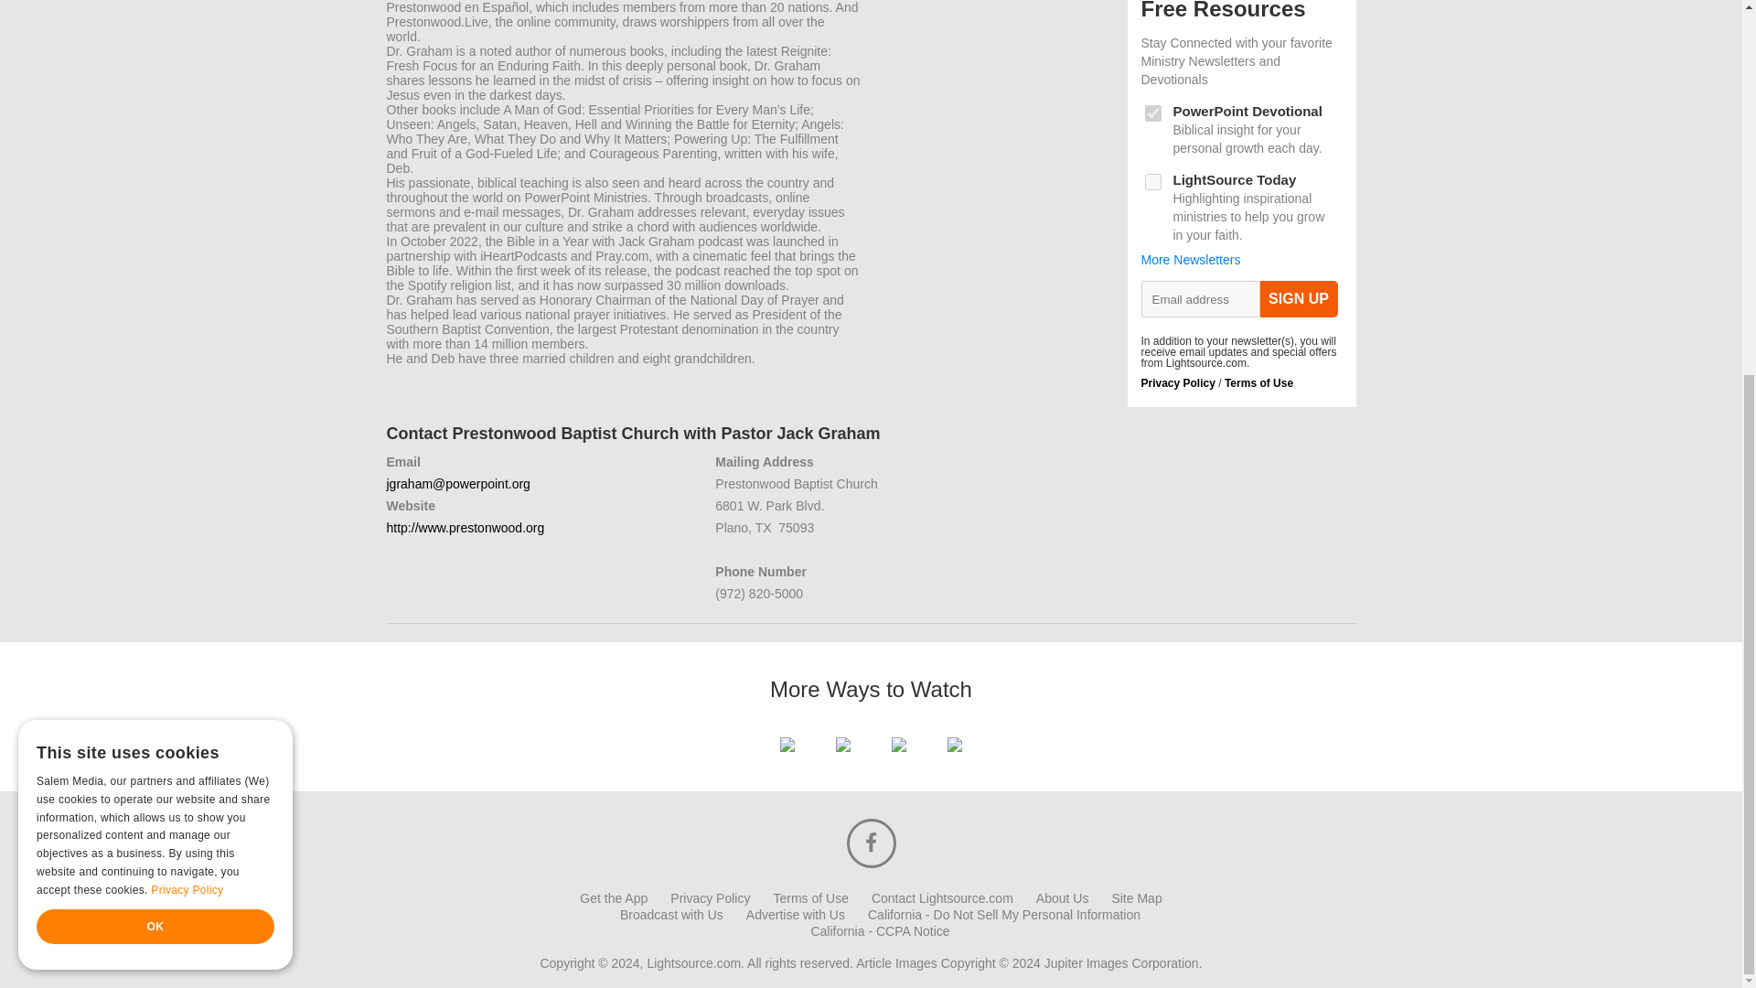 This screenshot has width=1756, height=988. I want to click on 4487, so click(1152, 113).